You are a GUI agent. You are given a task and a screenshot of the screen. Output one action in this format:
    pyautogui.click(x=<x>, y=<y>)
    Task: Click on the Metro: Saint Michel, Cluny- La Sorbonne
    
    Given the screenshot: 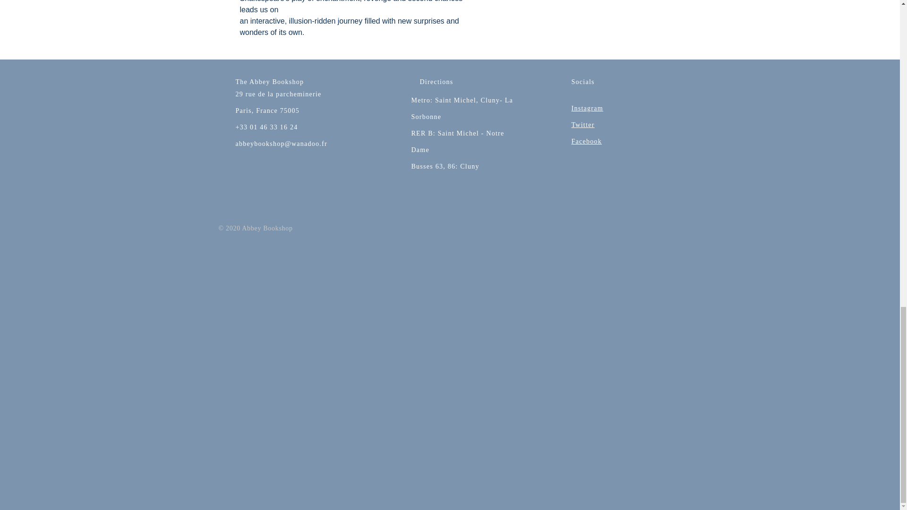 What is the action you would take?
    pyautogui.click(x=462, y=109)
    